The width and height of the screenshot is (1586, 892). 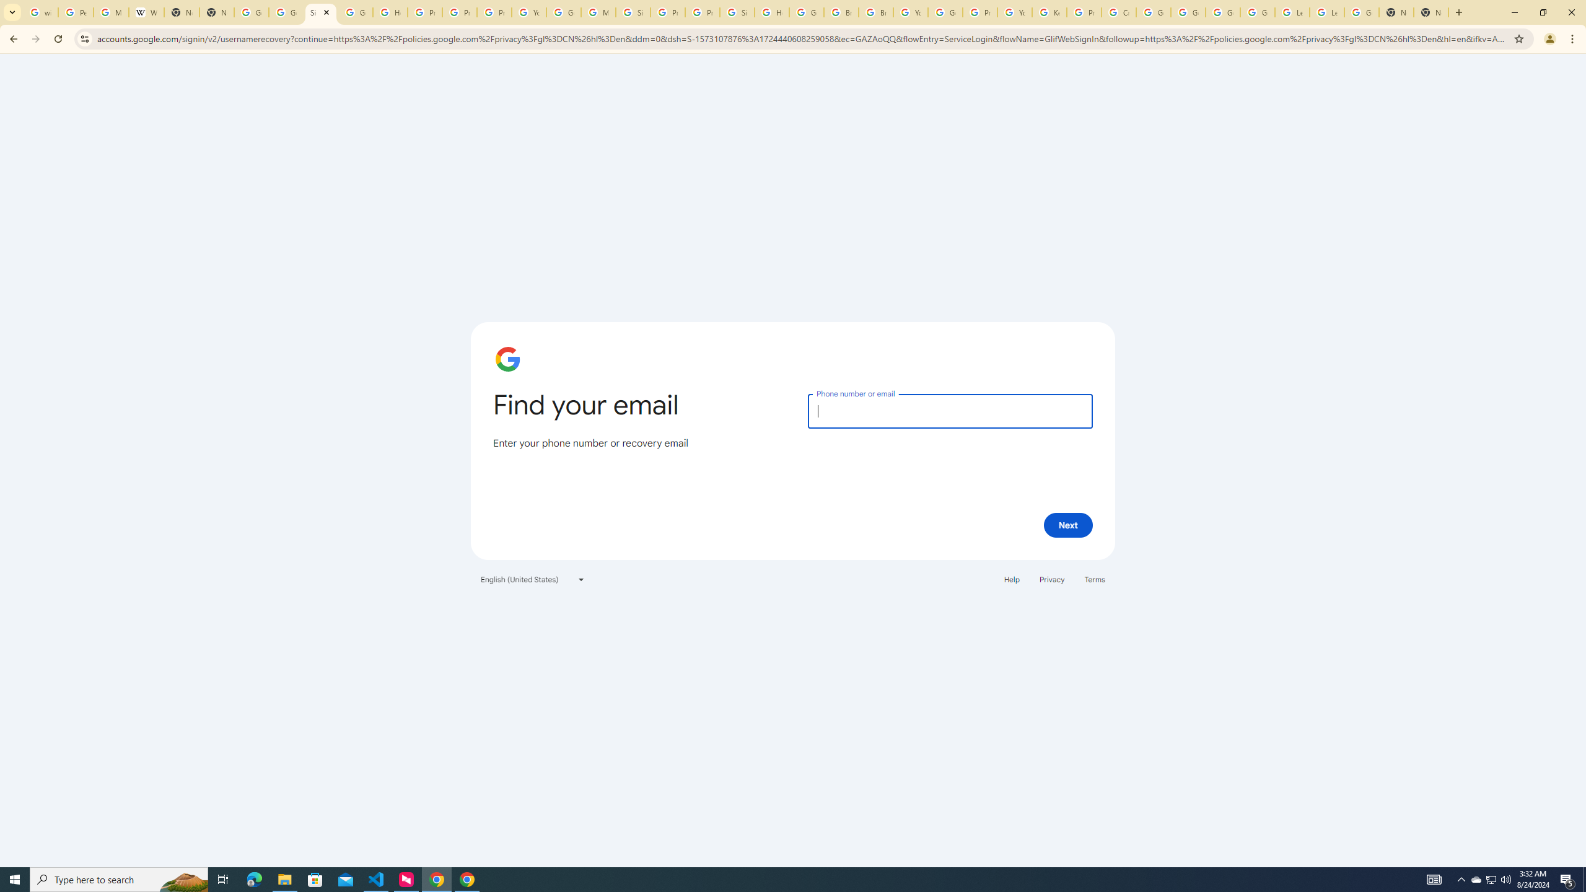 I want to click on Sign in - Google Accounts, so click(x=321, y=12).